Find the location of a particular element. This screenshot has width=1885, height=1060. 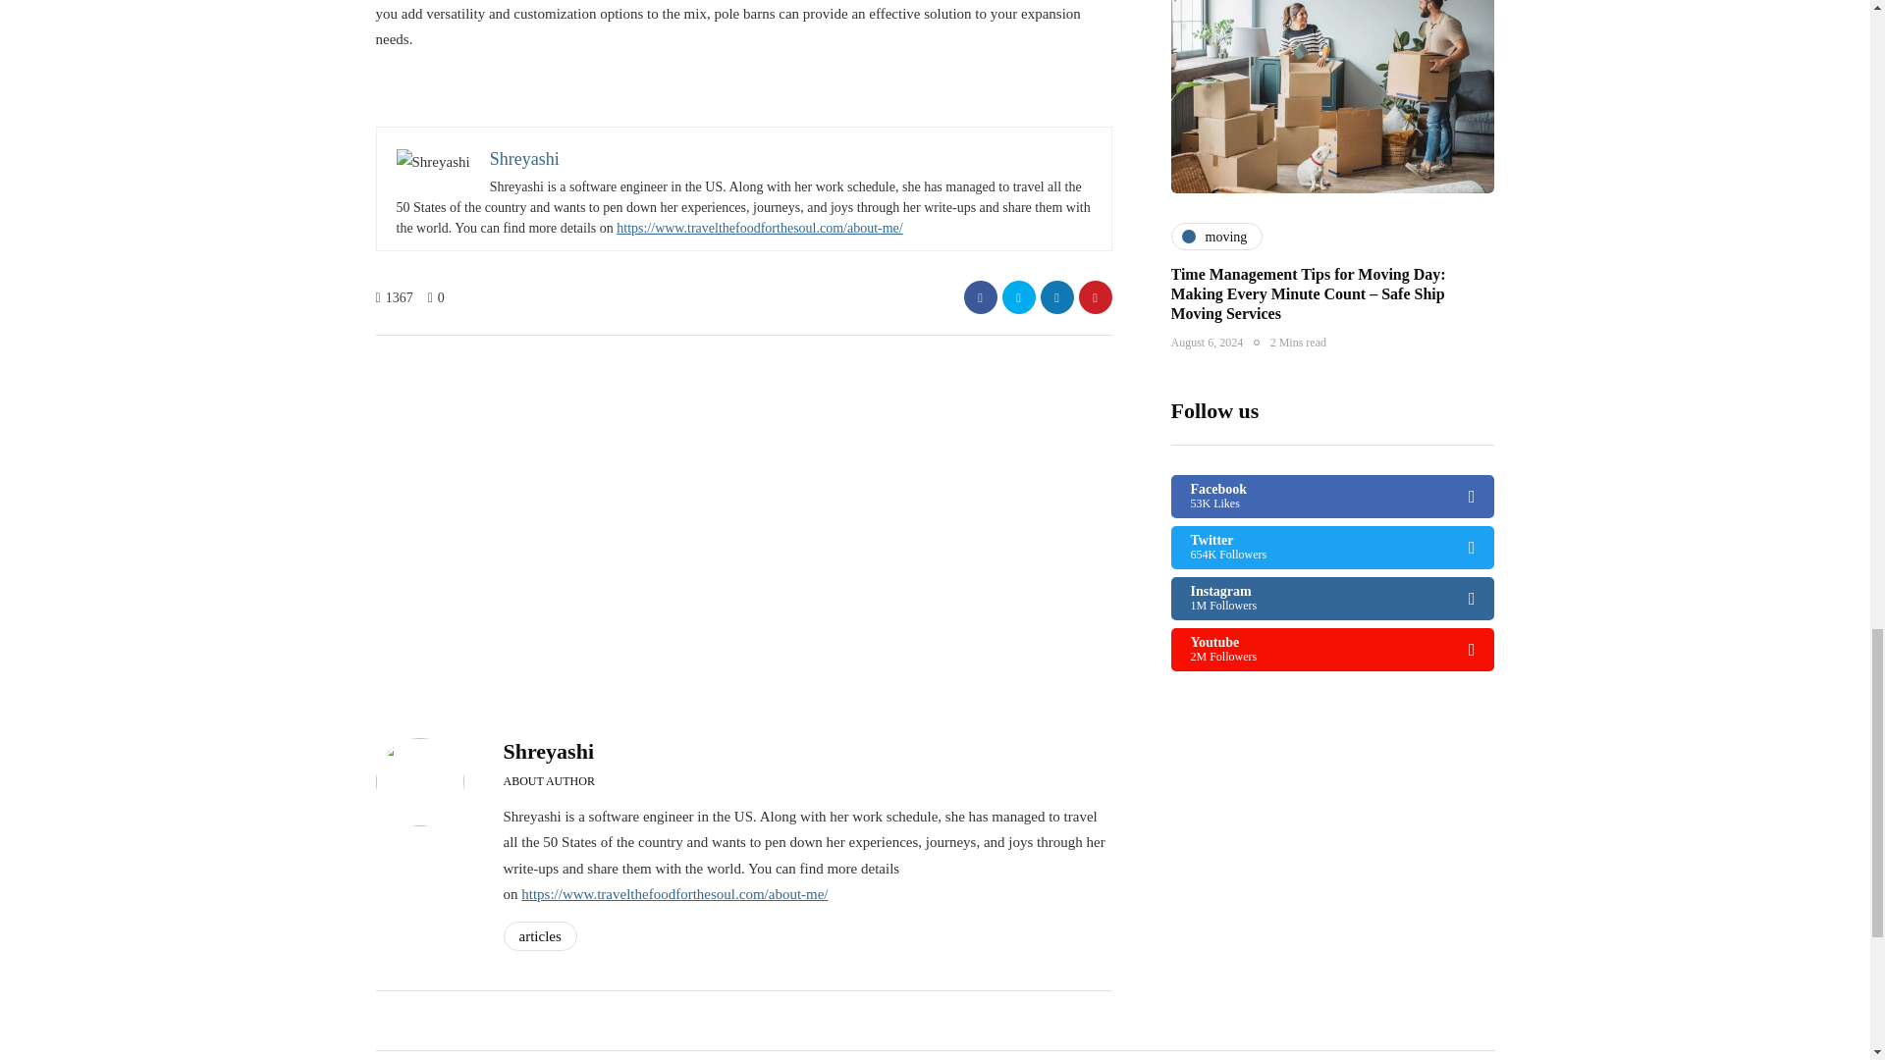

Share with LinkedIn is located at coordinates (1056, 296).